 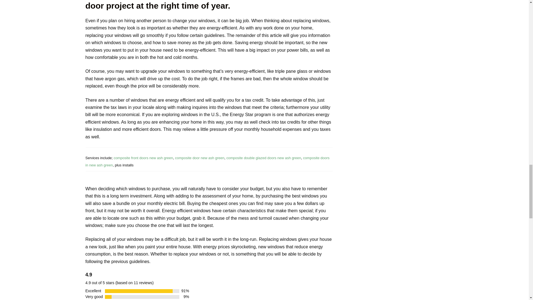 What do you see at coordinates (264, 158) in the screenshot?
I see `stiff handle` at bounding box center [264, 158].